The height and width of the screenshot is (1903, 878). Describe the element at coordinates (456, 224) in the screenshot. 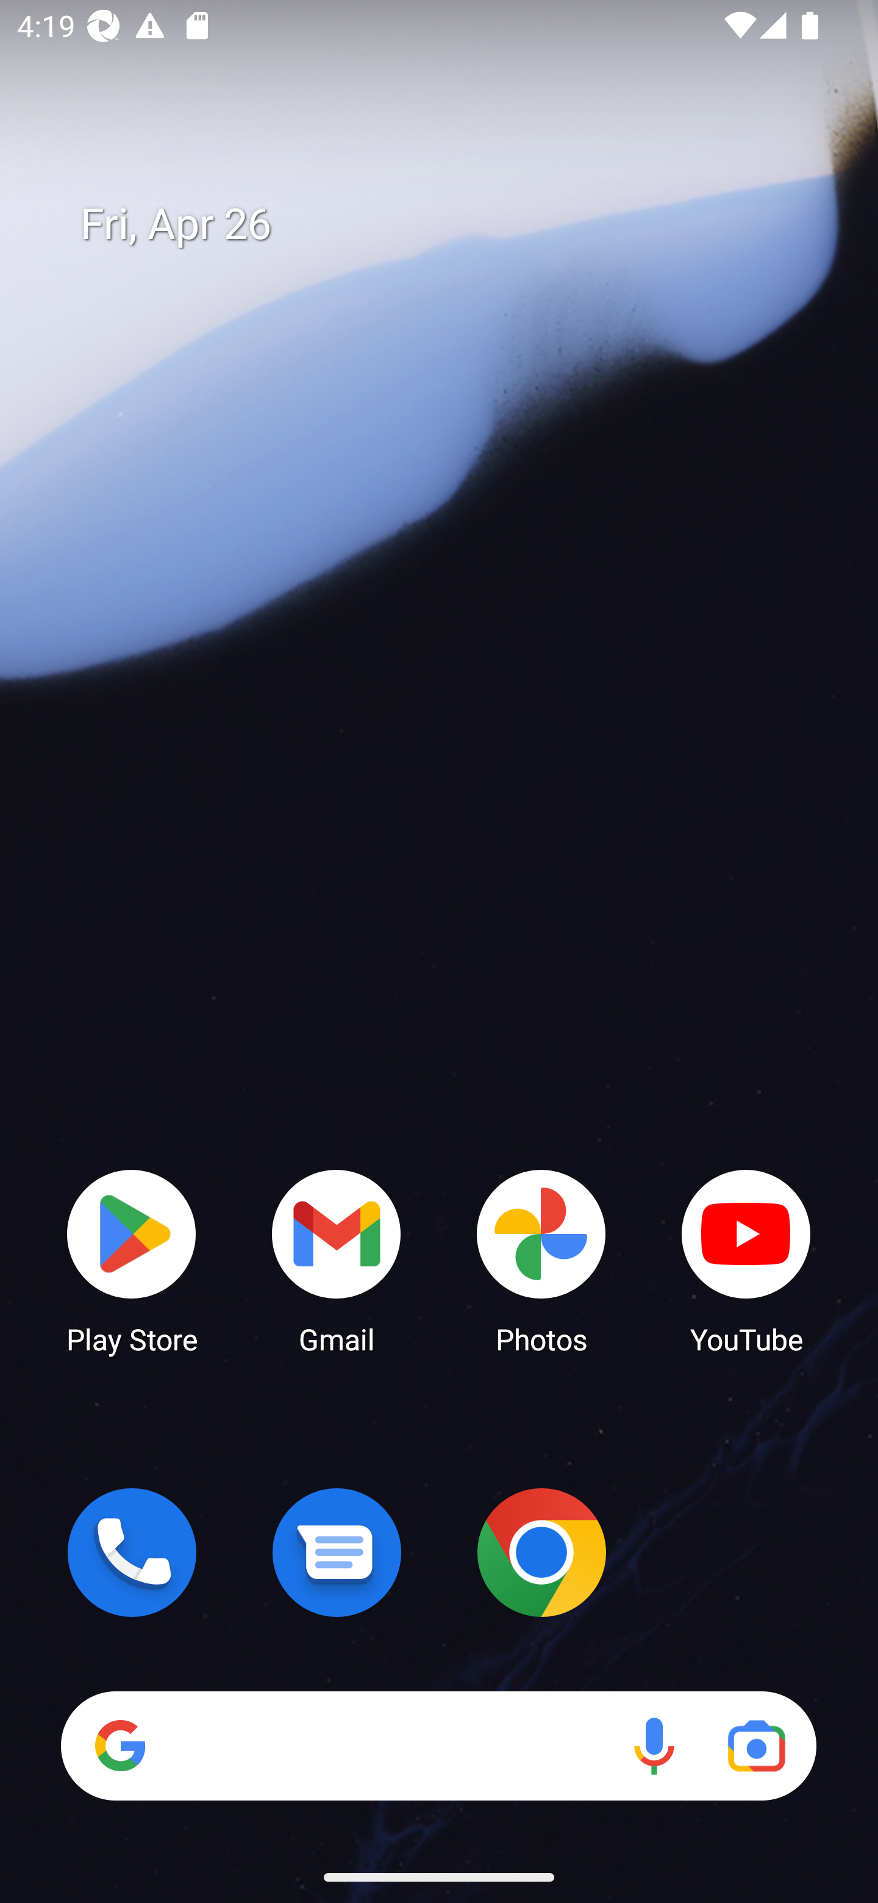

I see `Fri, Apr 26` at that location.